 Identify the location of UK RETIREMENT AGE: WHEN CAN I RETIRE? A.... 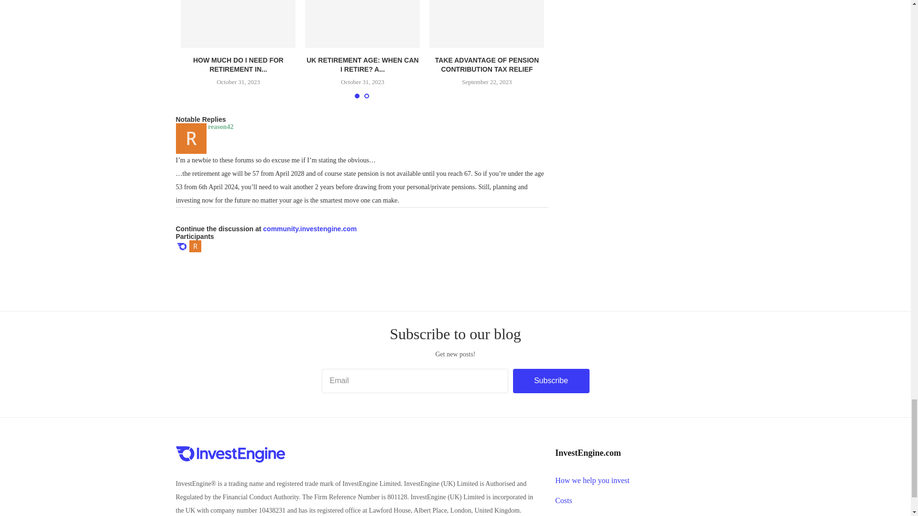
(362, 65).